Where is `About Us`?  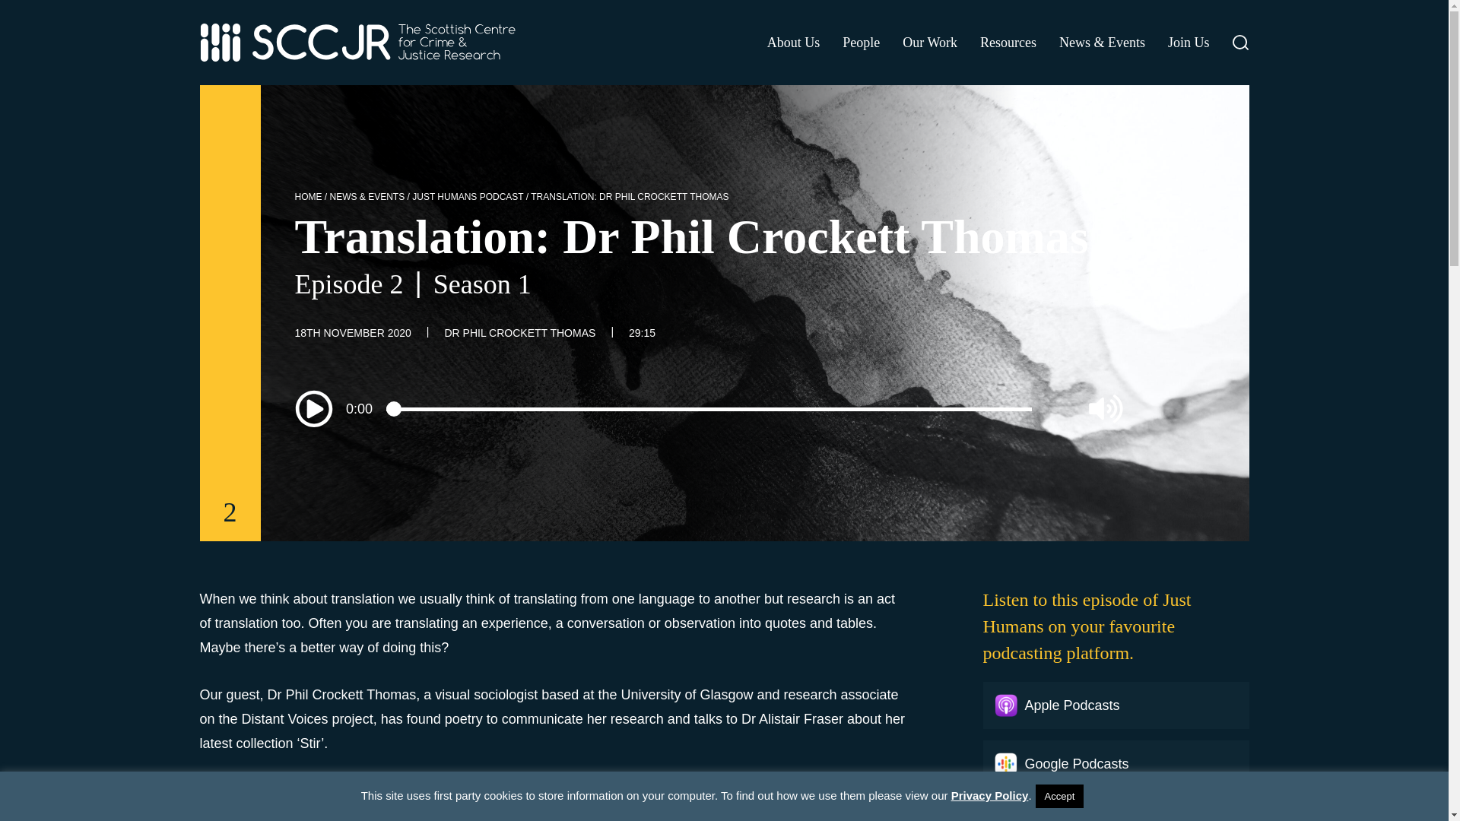
About Us is located at coordinates (794, 43).